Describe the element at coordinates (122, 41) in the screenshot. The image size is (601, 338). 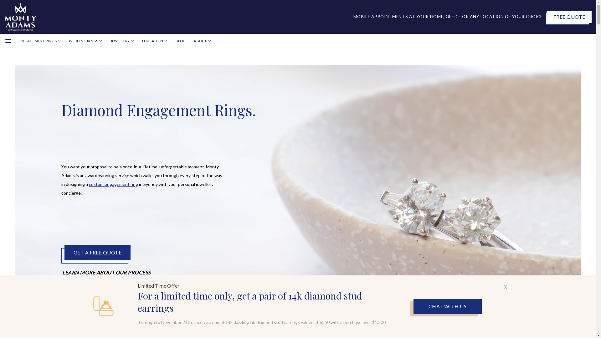
I see `JEWELLERY` at that location.